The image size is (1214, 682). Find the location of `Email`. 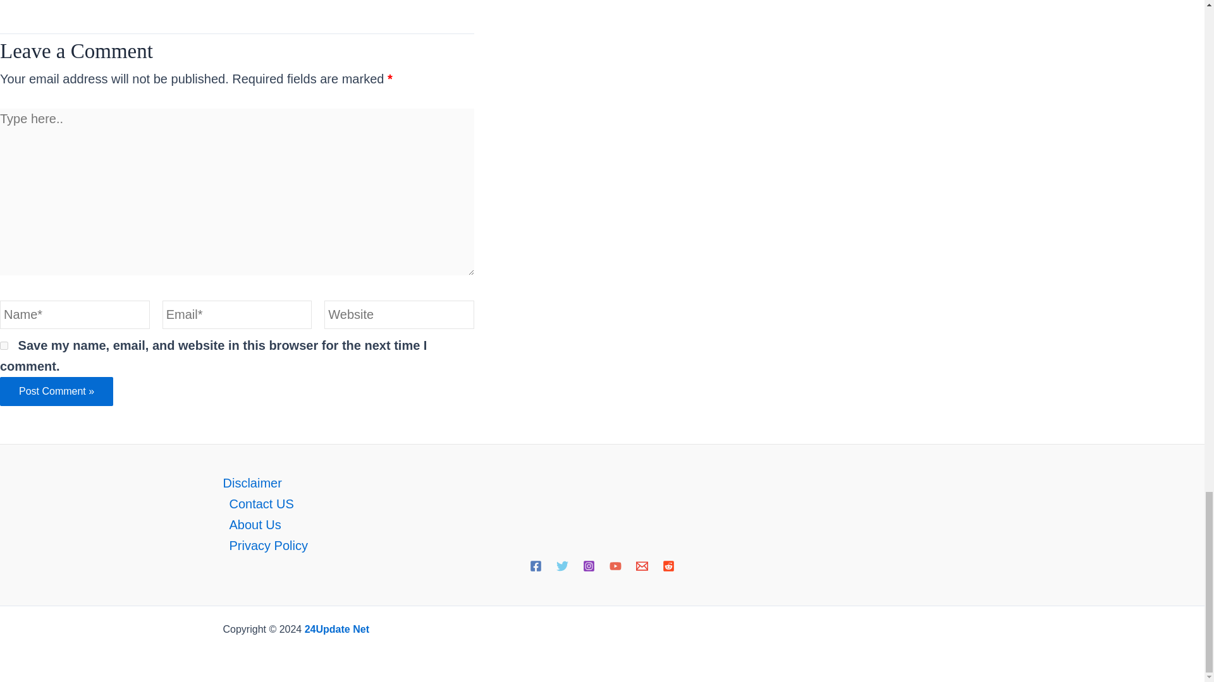

Email is located at coordinates (642, 566).